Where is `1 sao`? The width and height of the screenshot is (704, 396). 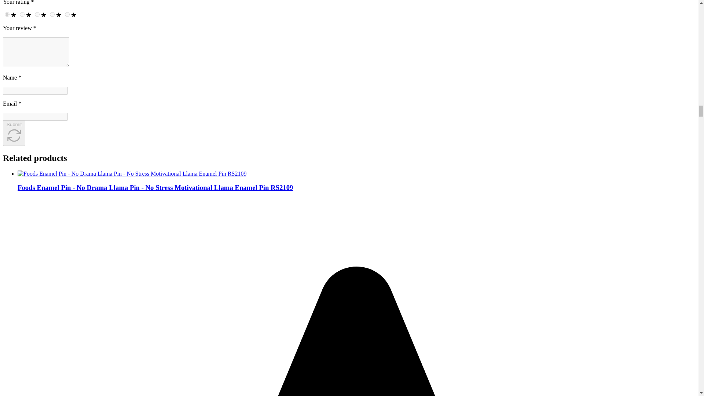 1 sao is located at coordinates (74, 15).